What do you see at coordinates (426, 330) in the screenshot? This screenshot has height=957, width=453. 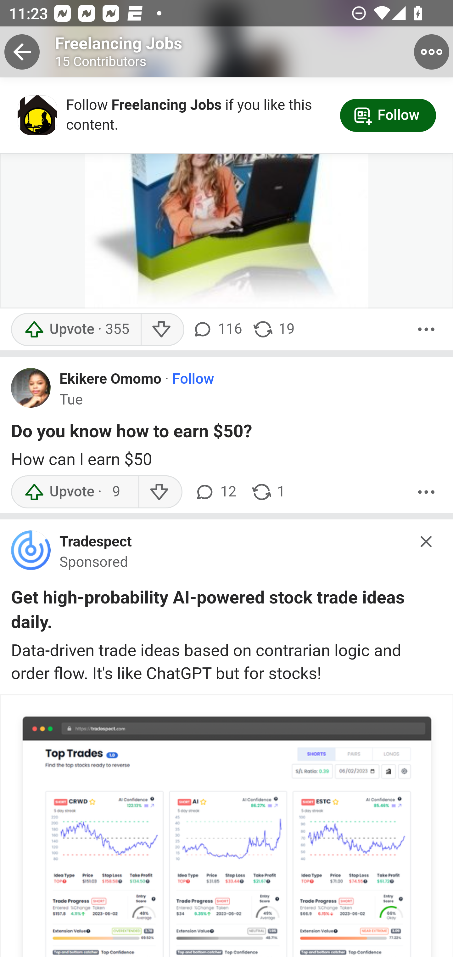 I see `More` at bounding box center [426, 330].